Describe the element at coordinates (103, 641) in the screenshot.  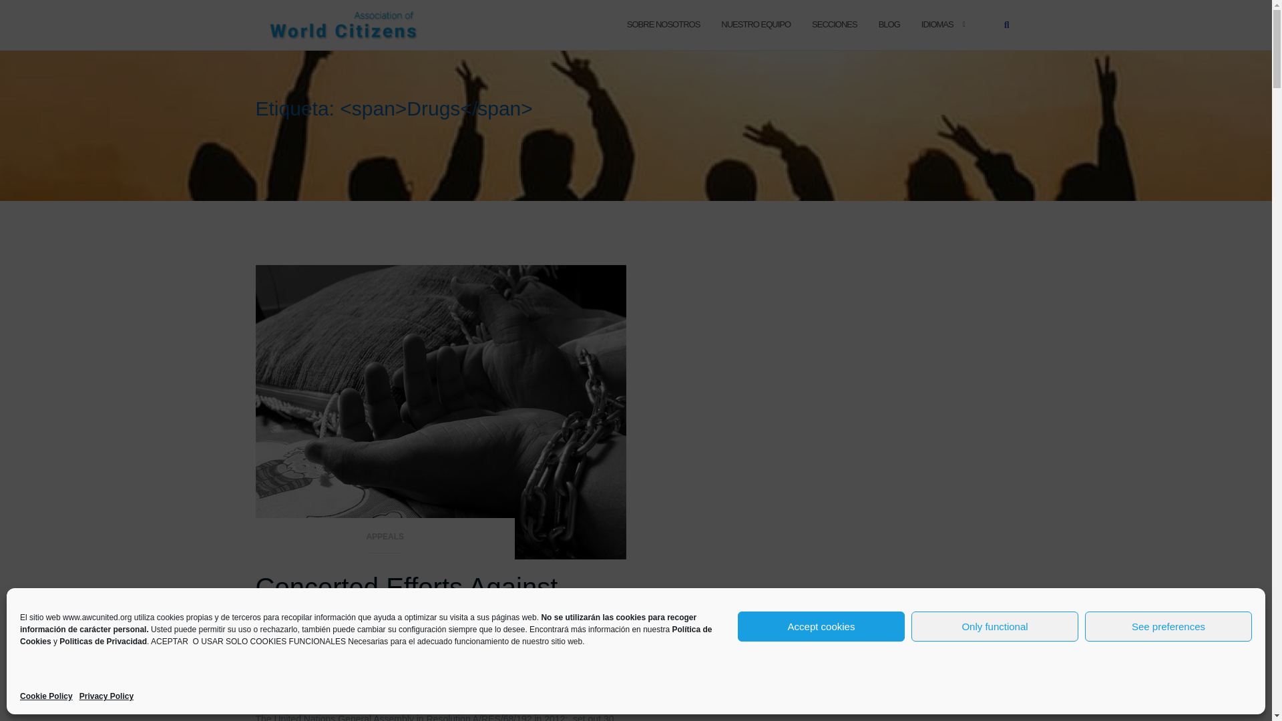
I see `Politicas de Privacidad` at that location.